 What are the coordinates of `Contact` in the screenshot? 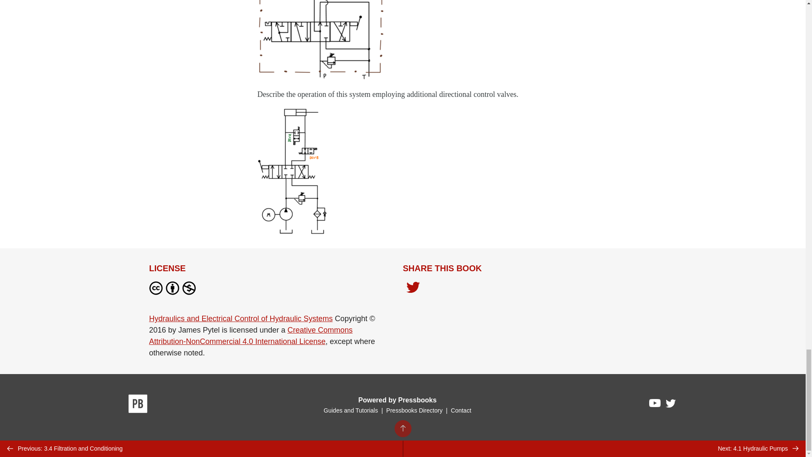 It's located at (461, 410).